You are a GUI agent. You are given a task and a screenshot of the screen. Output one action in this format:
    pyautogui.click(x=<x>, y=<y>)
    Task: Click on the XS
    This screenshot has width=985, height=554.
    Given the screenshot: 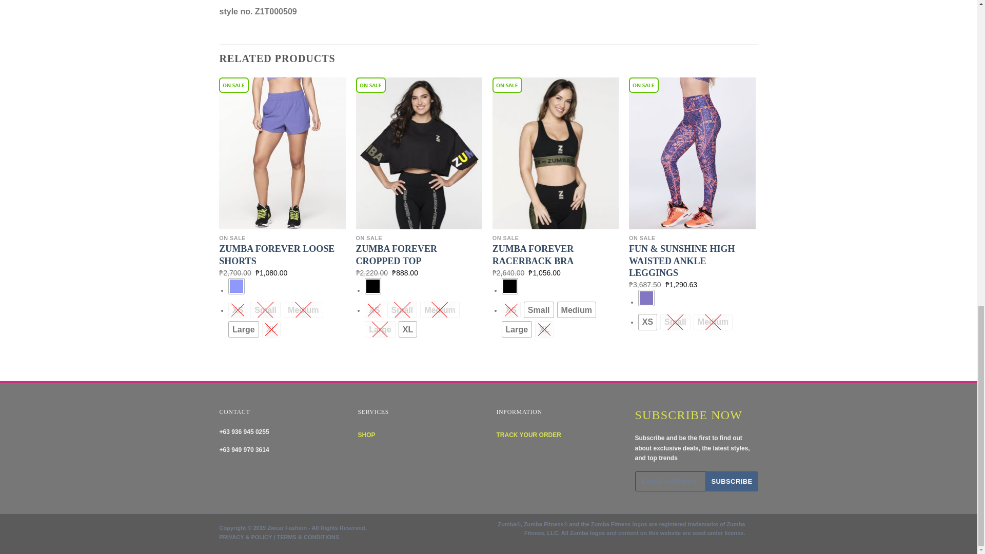 What is the action you would take?
    pyautogui.click(x=238, y=309)
    